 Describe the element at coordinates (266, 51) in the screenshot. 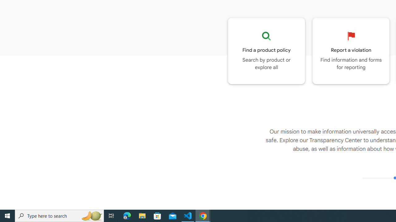

I see `Go to the Product policy page` at that location.